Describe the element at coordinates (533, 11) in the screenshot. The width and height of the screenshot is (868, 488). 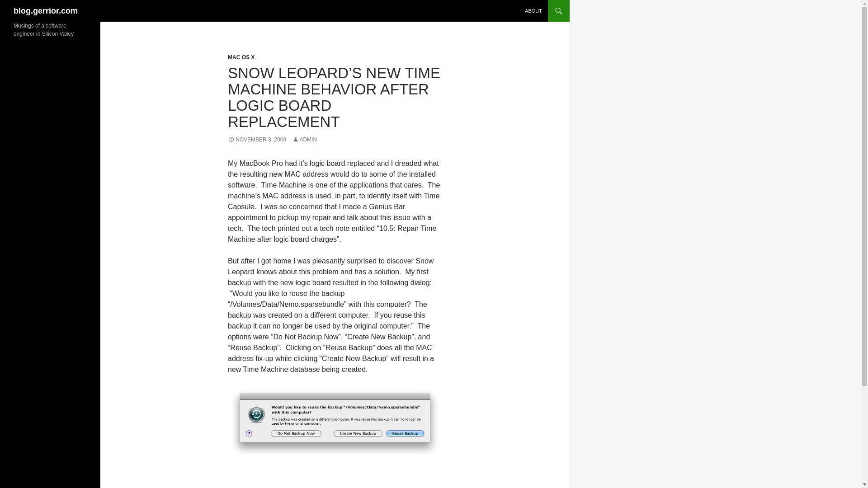
I see `ABOUT` at that location.